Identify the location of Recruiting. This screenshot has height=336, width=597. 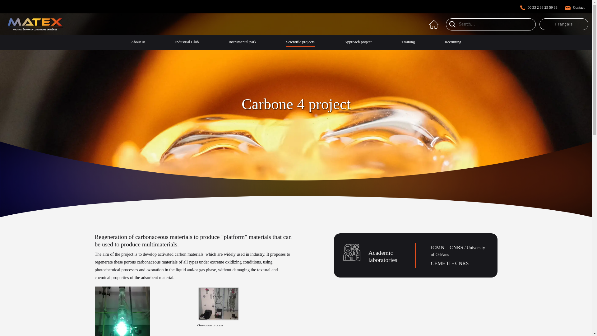
(453, 43).